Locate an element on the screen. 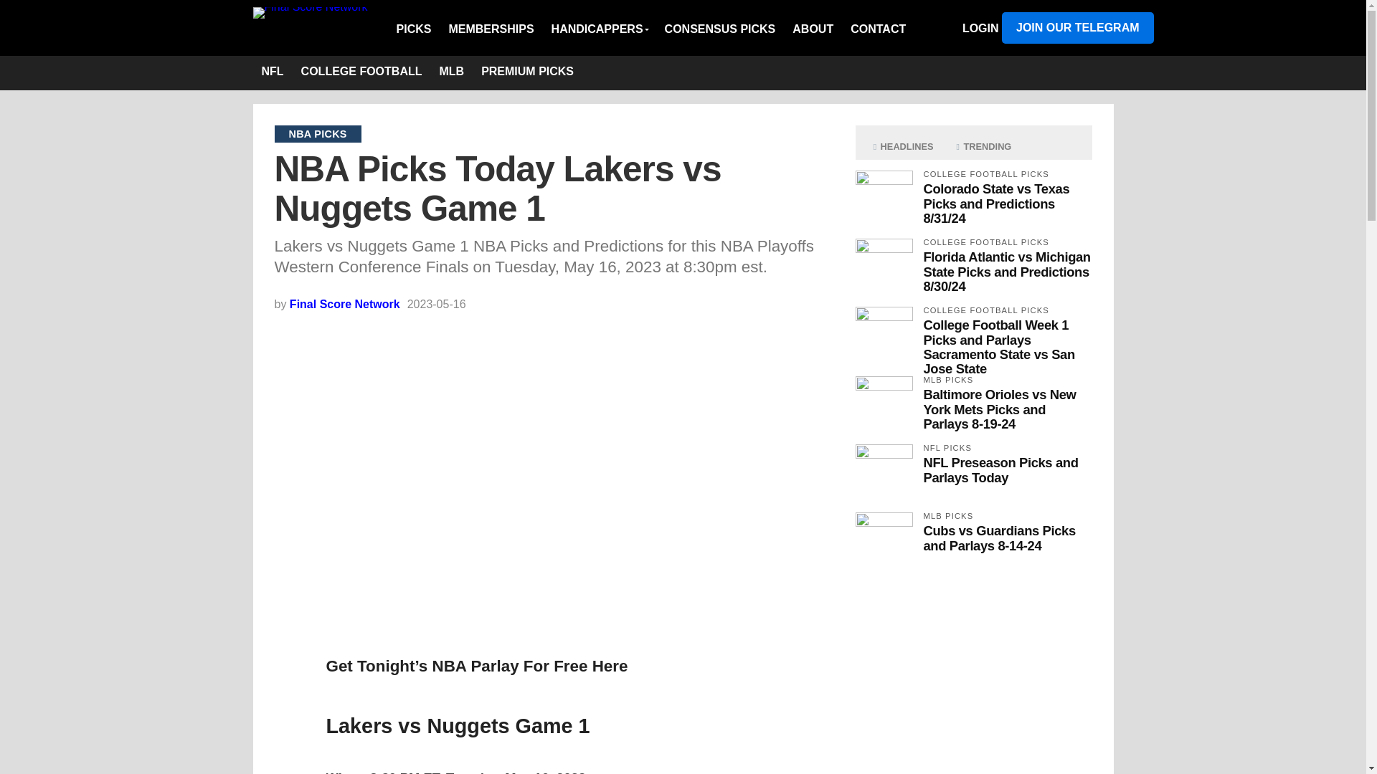 Image resolution: width=1377 pixels, height=774 pixels. JOIN OUR TELEGRAM is located at coordinates (1077, 27).